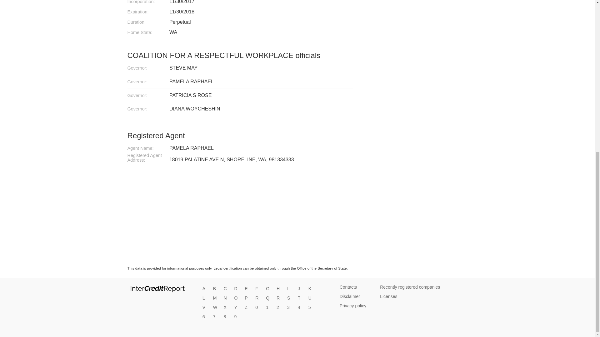  What do you see at coordinates (311, 298) in the screenshot?
I see `U` at bounding box center [311, 298].